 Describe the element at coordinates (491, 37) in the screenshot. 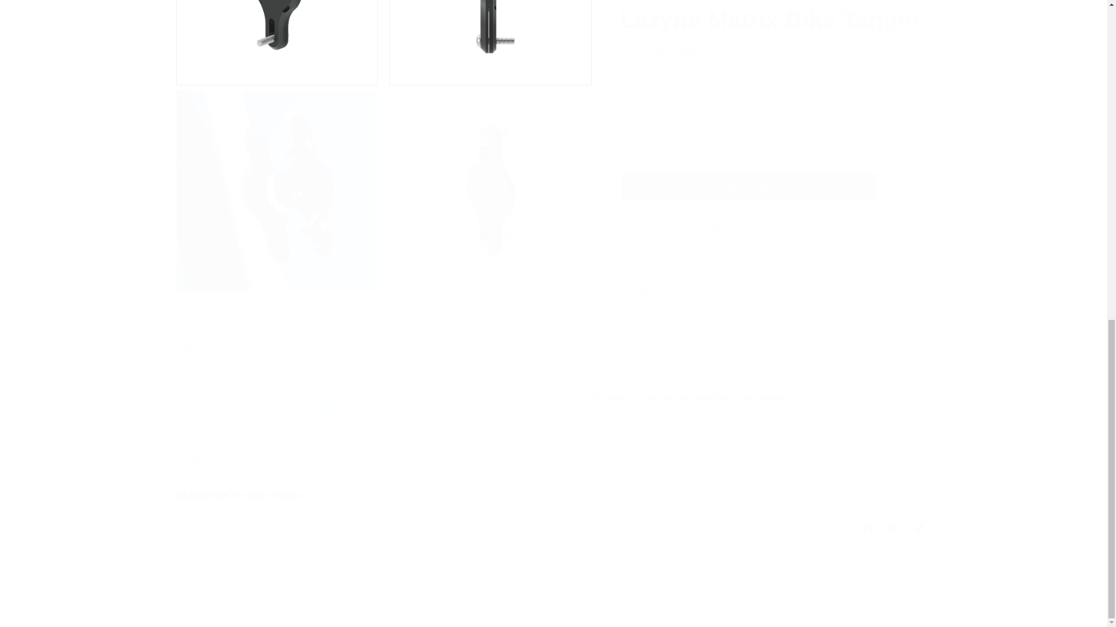

I see `Open media 2 in modal` at that location.